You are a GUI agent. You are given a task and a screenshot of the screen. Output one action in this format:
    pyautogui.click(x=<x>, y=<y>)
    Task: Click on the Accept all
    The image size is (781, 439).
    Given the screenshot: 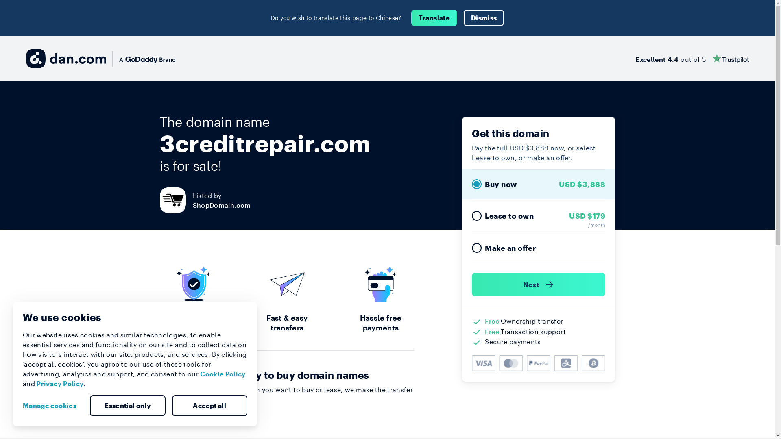 What is the action you would take?
    pyautogui.click(x=209, y=406)
    